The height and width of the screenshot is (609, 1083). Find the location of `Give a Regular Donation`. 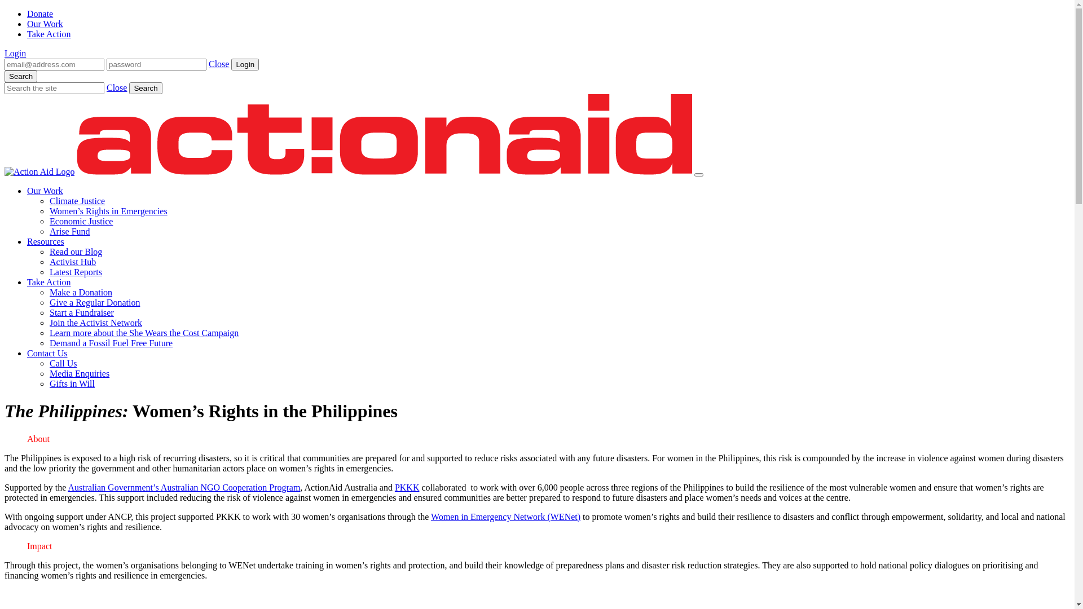

Give a Regular Donation is located at coordinates (95, 302).